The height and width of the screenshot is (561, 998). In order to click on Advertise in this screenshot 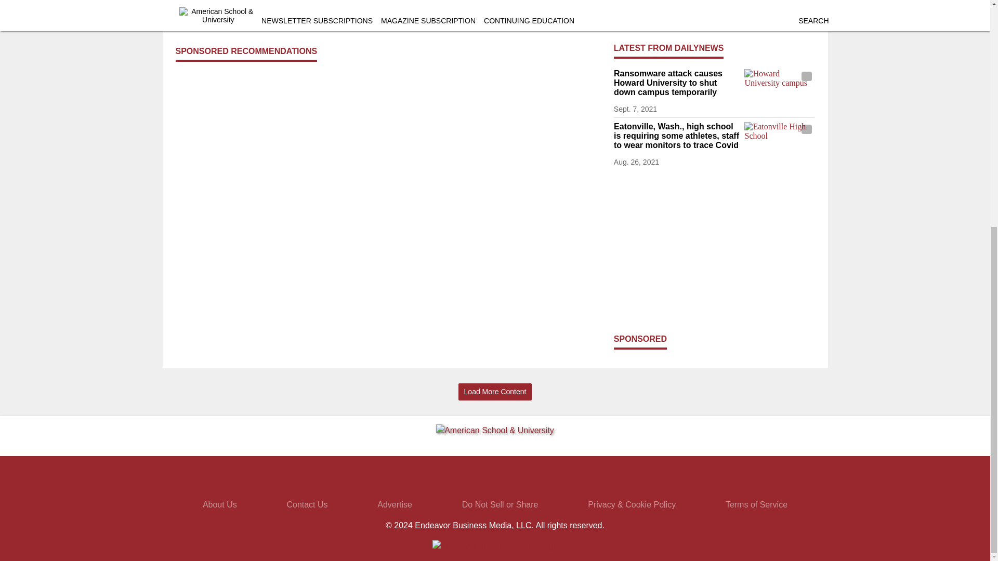, I will do `click(394, 504)`.